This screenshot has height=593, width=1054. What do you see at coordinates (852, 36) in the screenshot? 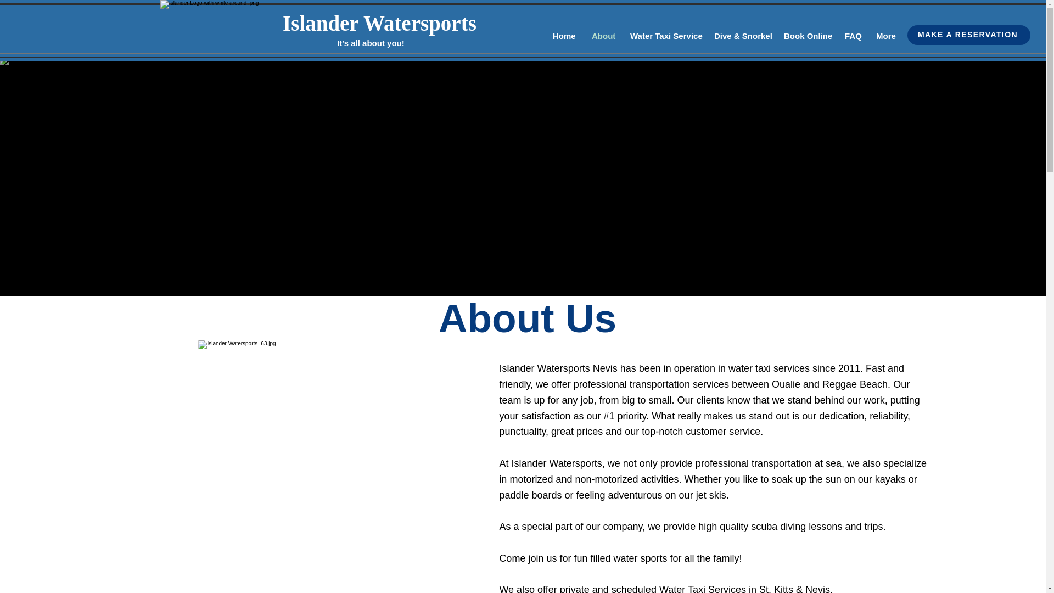
I see `FAQ` at bounding box center [852, 36].